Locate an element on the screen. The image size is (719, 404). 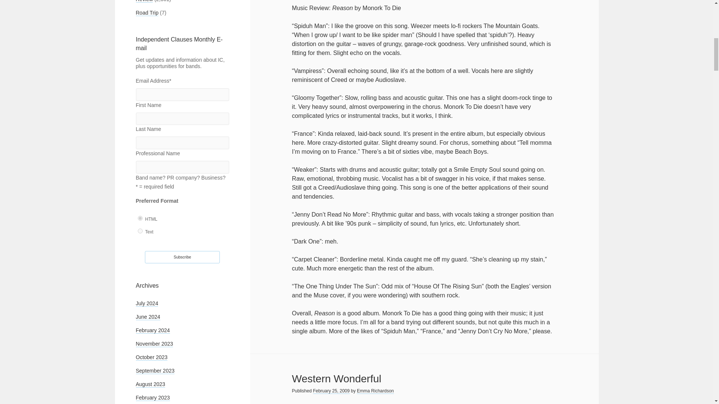
July 2024 is located at coordinates (147, 303).